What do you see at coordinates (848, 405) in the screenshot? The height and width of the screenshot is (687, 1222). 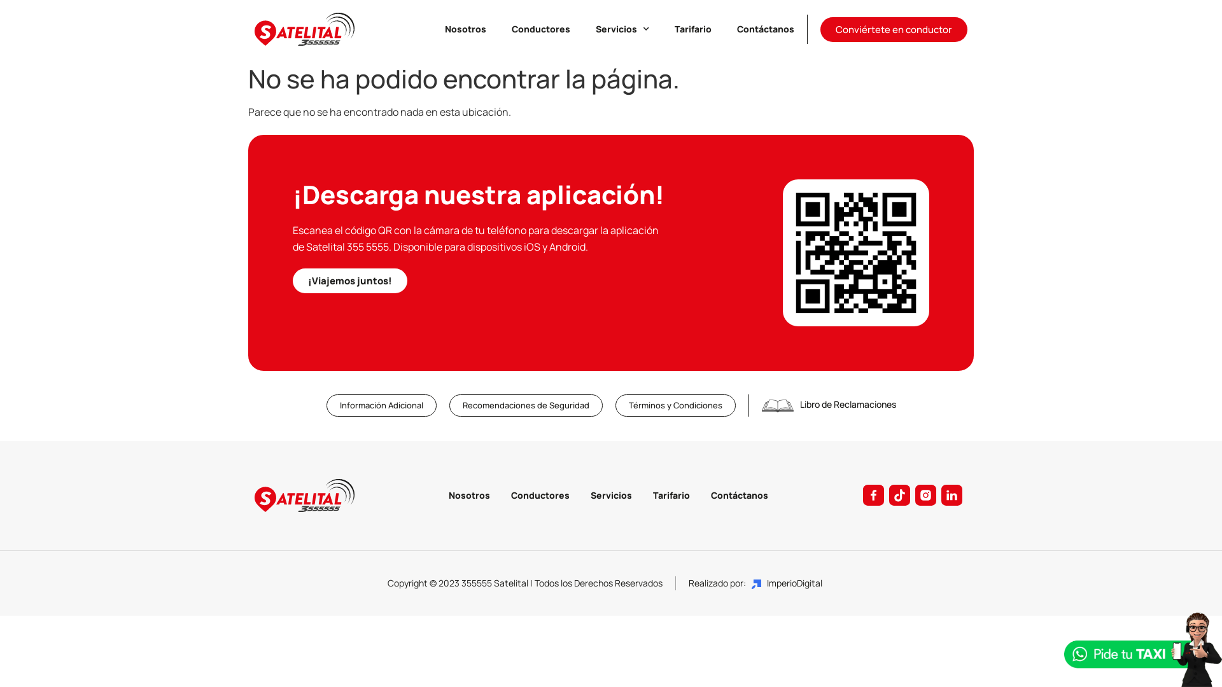 I see `Libro de Reclamaciones` at bounding box center [848, 405].